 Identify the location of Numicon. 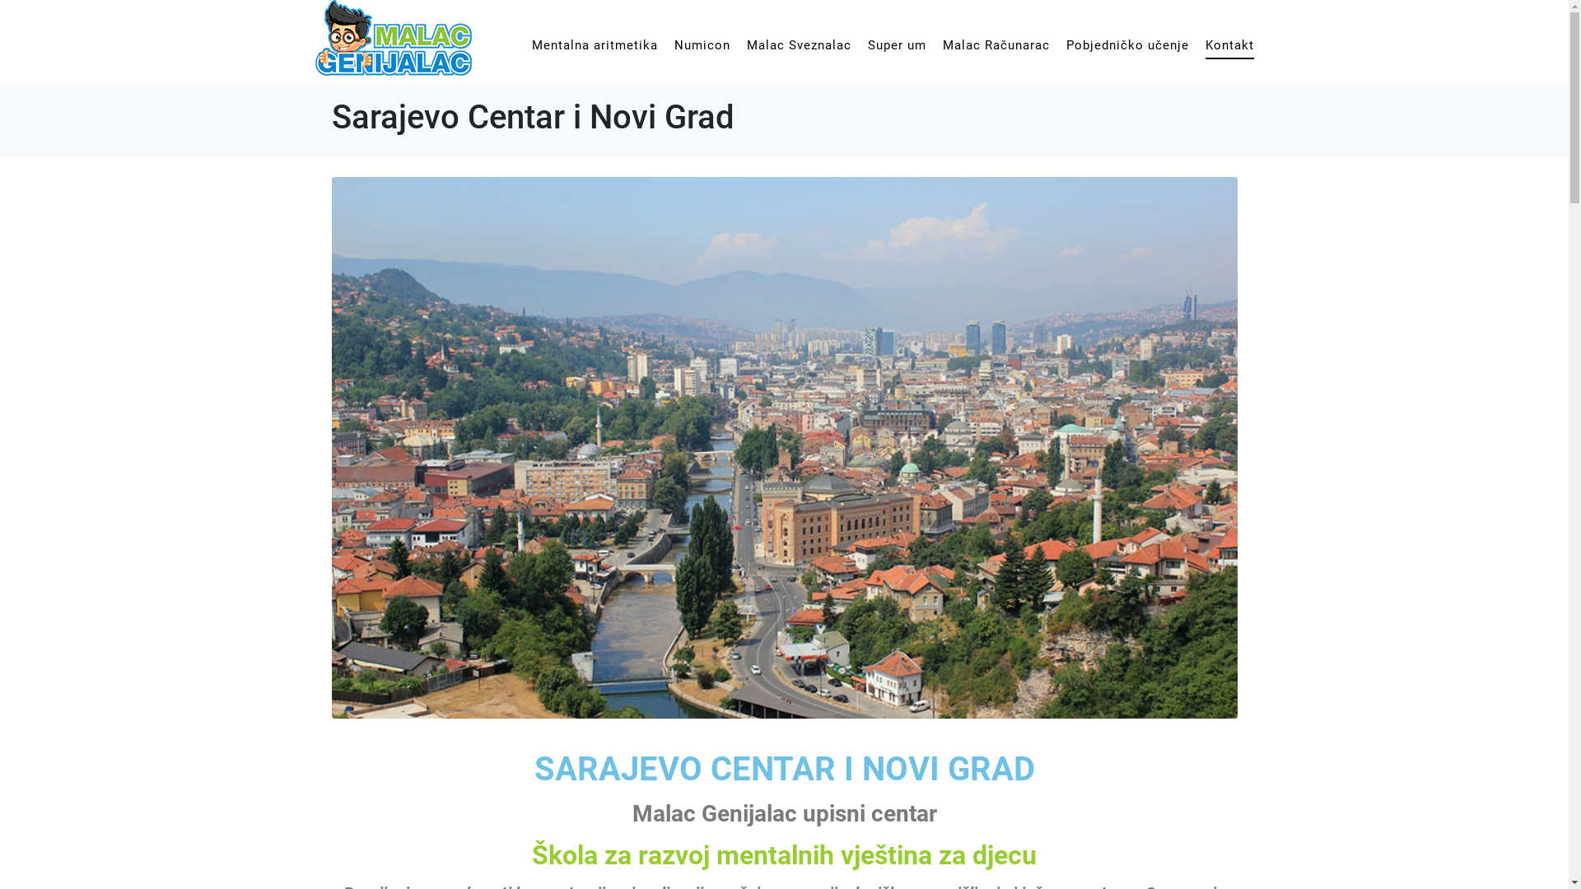
(702, 45).